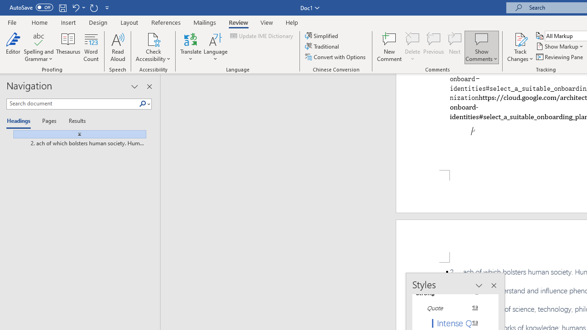 The image size is (587, 330). Describe the element at coordinates (336, 57) in the screenshot. I see `Convert with Options...` at that location.